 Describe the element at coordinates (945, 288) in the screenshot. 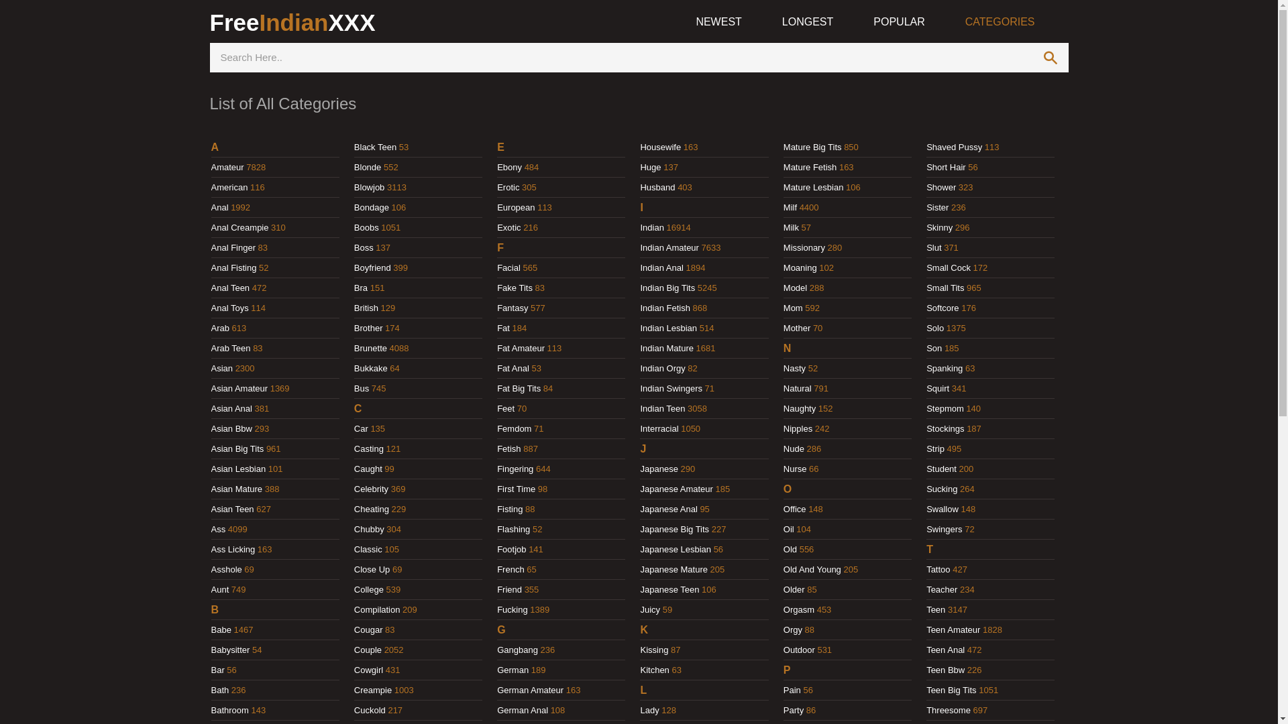

I see `Small Tits` at that location.